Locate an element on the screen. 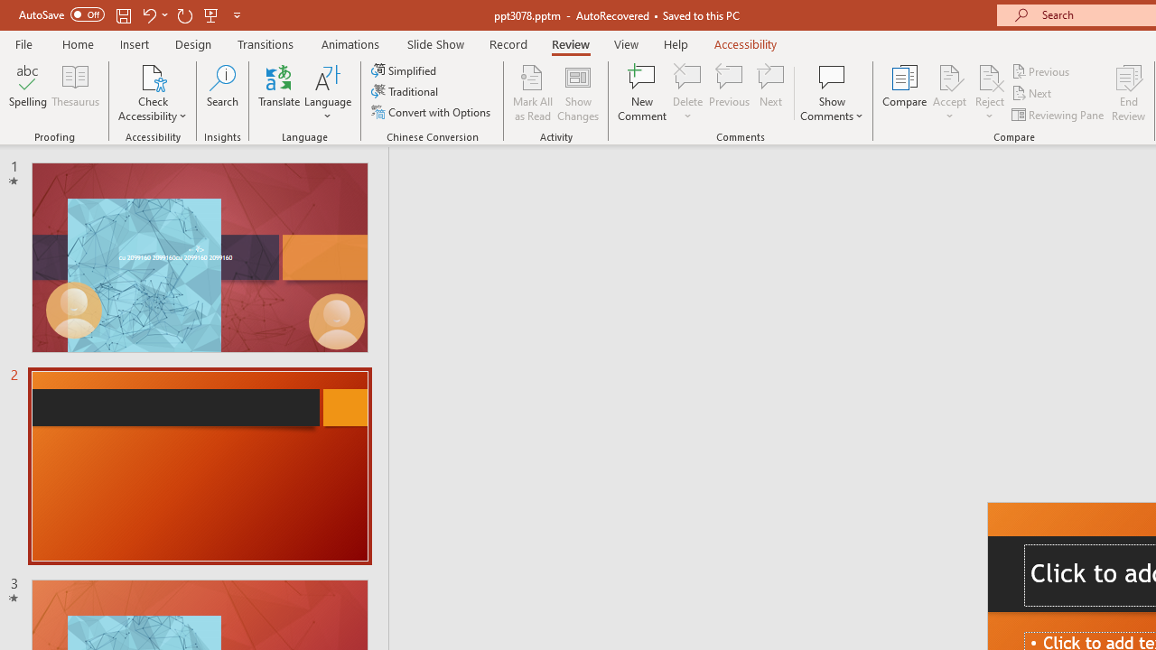 This screenshot has height=650, width=1156. Compare is located at coordinates (905, 92).